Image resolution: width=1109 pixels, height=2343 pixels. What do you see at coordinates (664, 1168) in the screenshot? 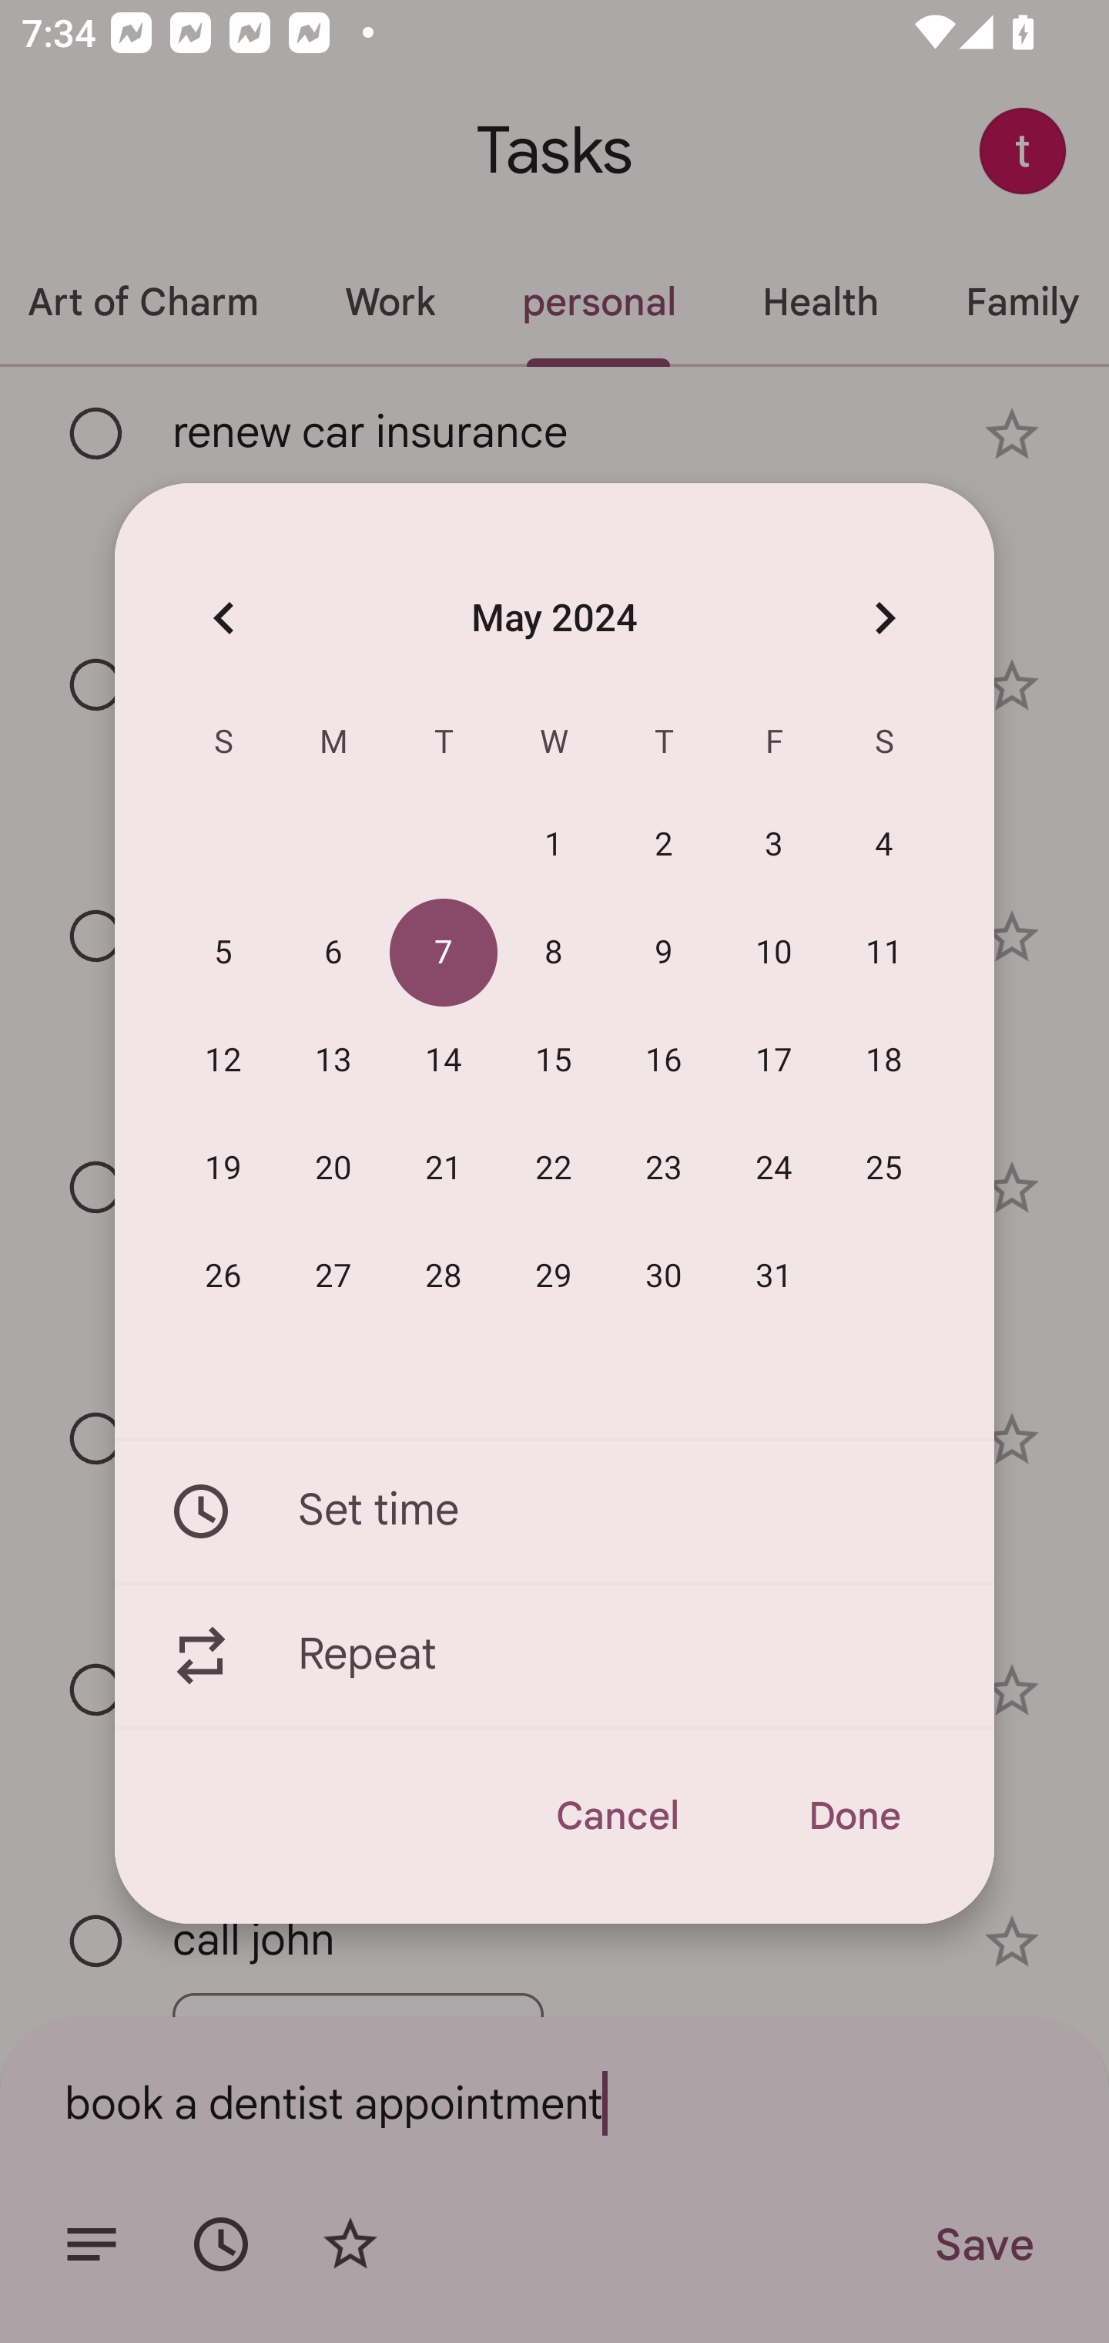
I see `23 23 May 2024` at bounding box center [664, 1168].